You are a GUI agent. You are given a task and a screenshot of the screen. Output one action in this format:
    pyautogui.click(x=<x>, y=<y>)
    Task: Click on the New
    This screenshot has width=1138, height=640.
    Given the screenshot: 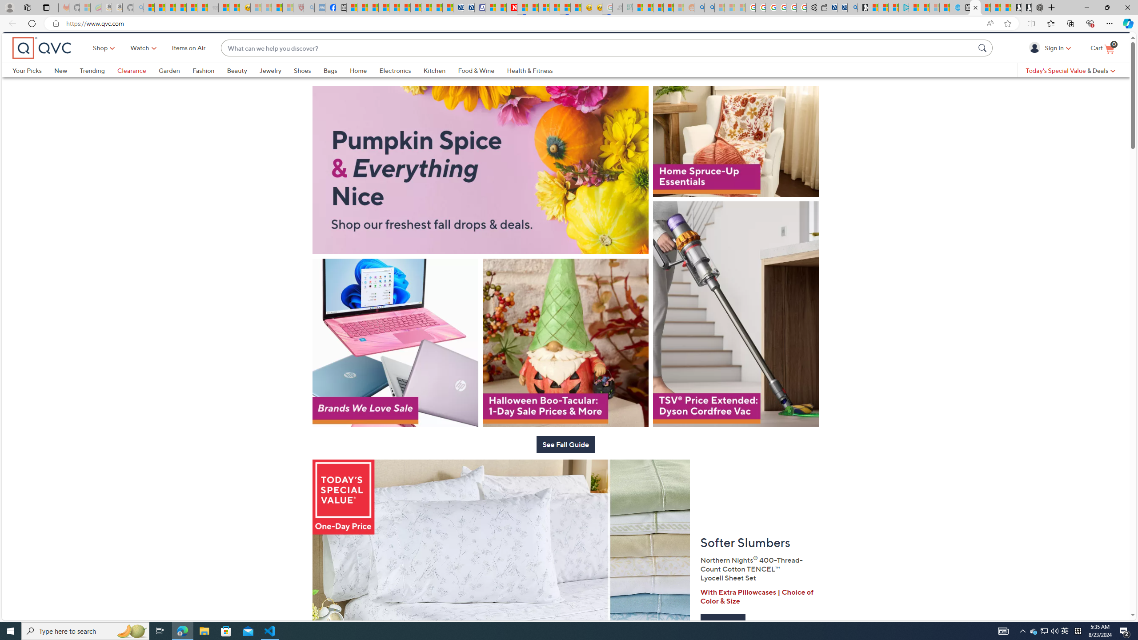 What is the action you would take?
    pyautogui.click(x=67, y=85)
    